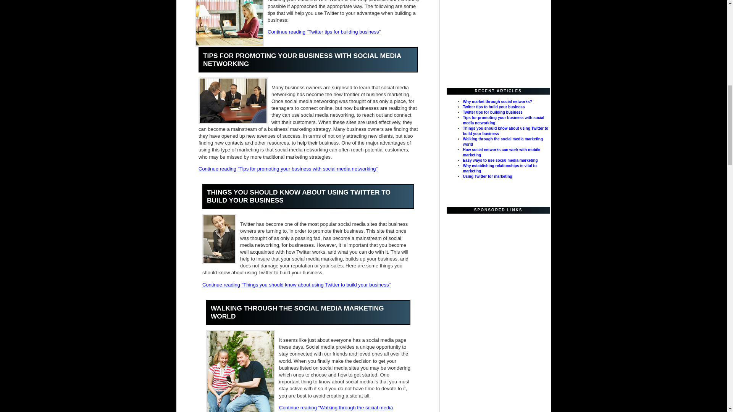 The image size is (733, 412). I want to click on Advertisement, so click(495, 42).